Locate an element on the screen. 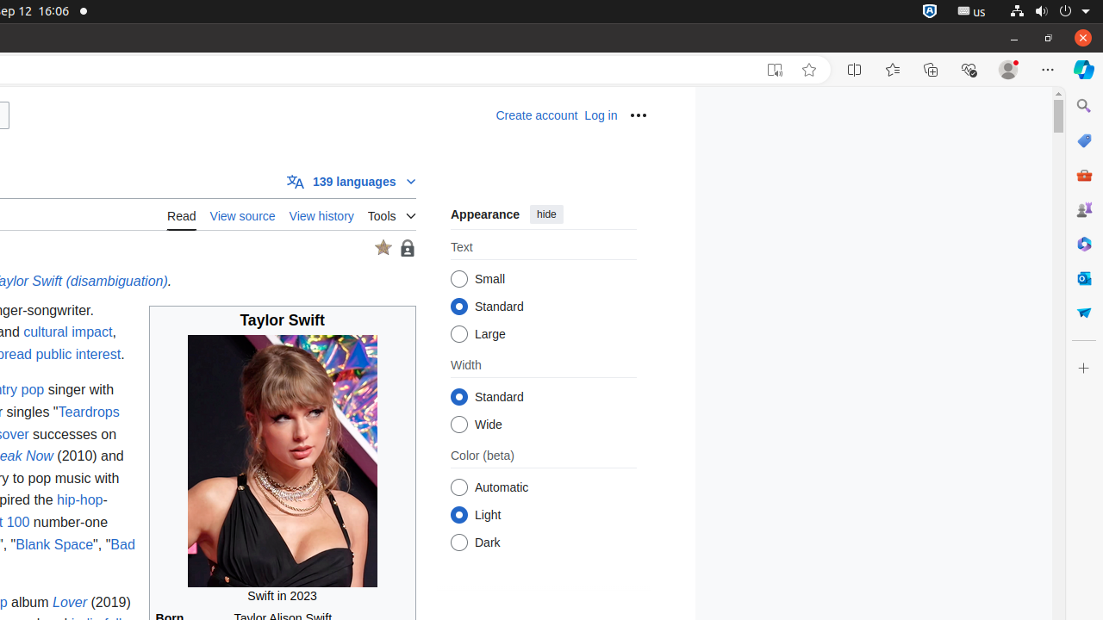  Add this page to favorites (Ctrl+D) is located at coordinates (809, 70).